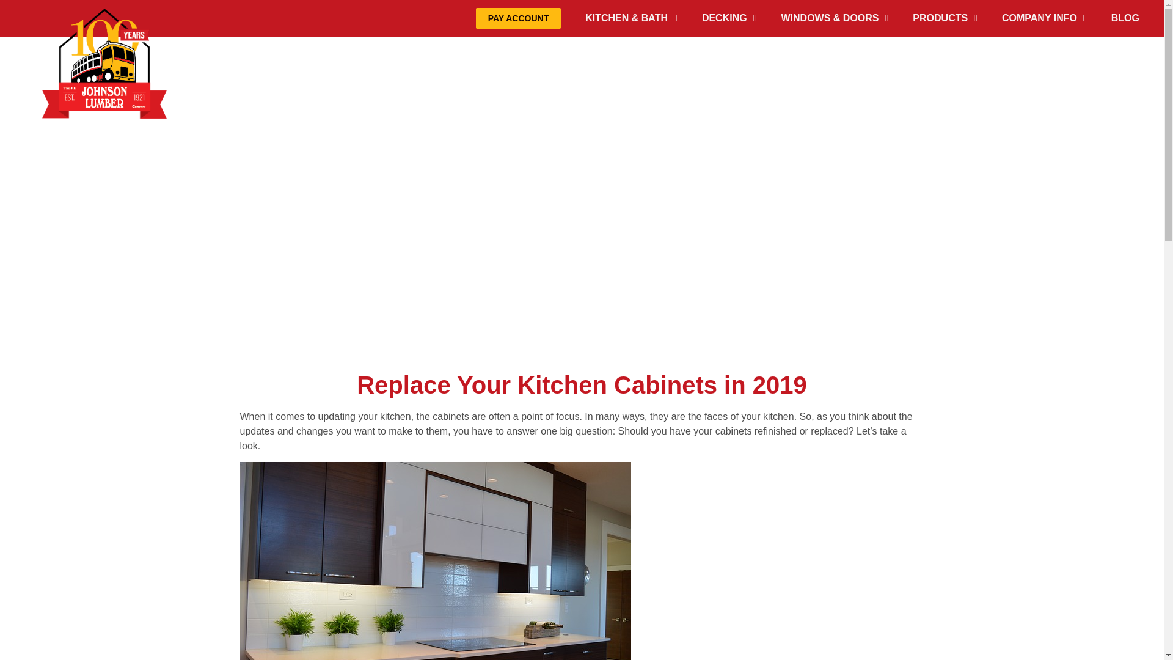 This screenshot has height=660, width=1173. I want to click on BLOG, so click(1125, 18).